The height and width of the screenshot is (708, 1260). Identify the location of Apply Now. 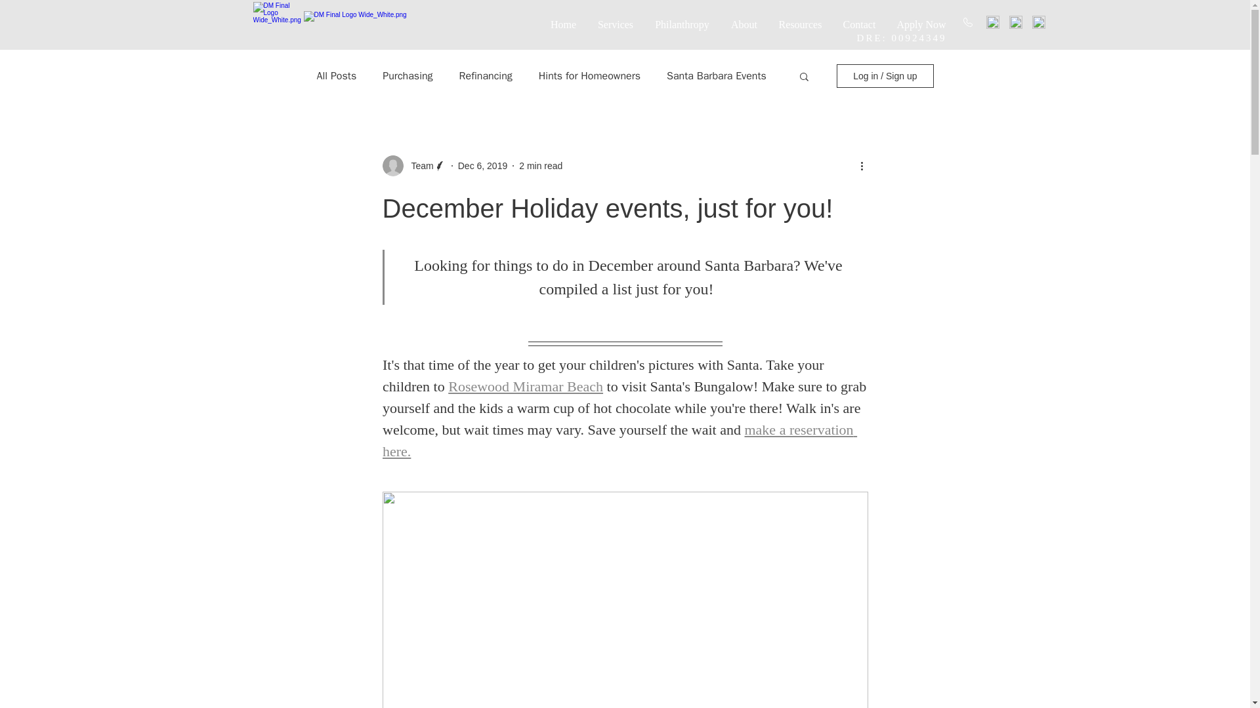
(921, 24).